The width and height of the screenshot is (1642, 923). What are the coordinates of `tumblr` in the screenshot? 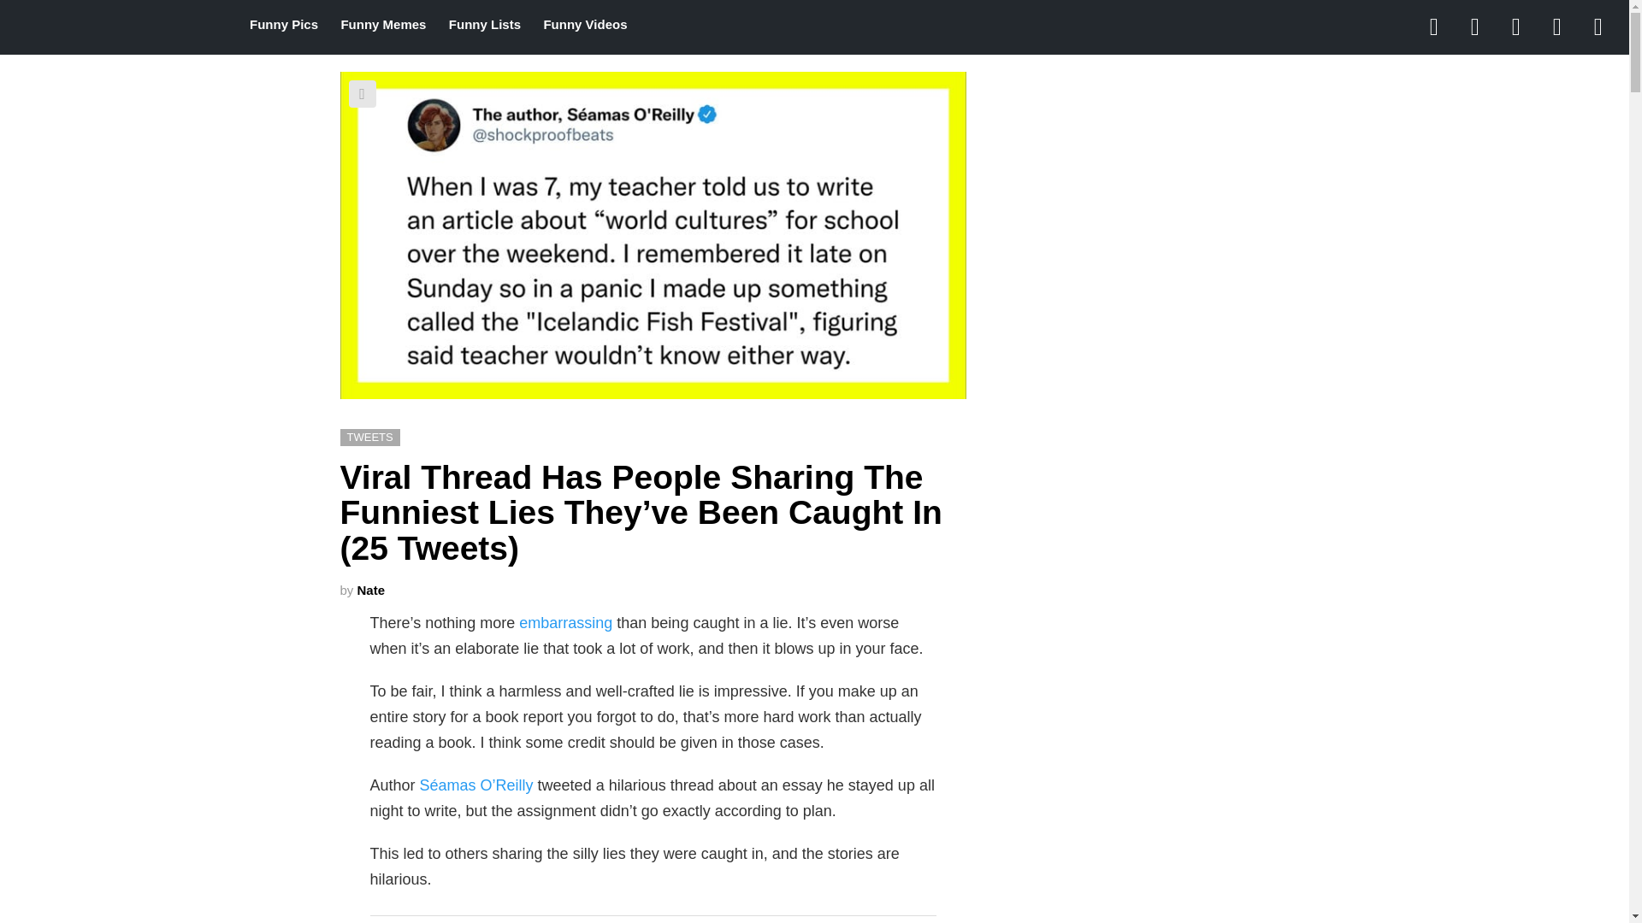 It's located at (1557, 27).